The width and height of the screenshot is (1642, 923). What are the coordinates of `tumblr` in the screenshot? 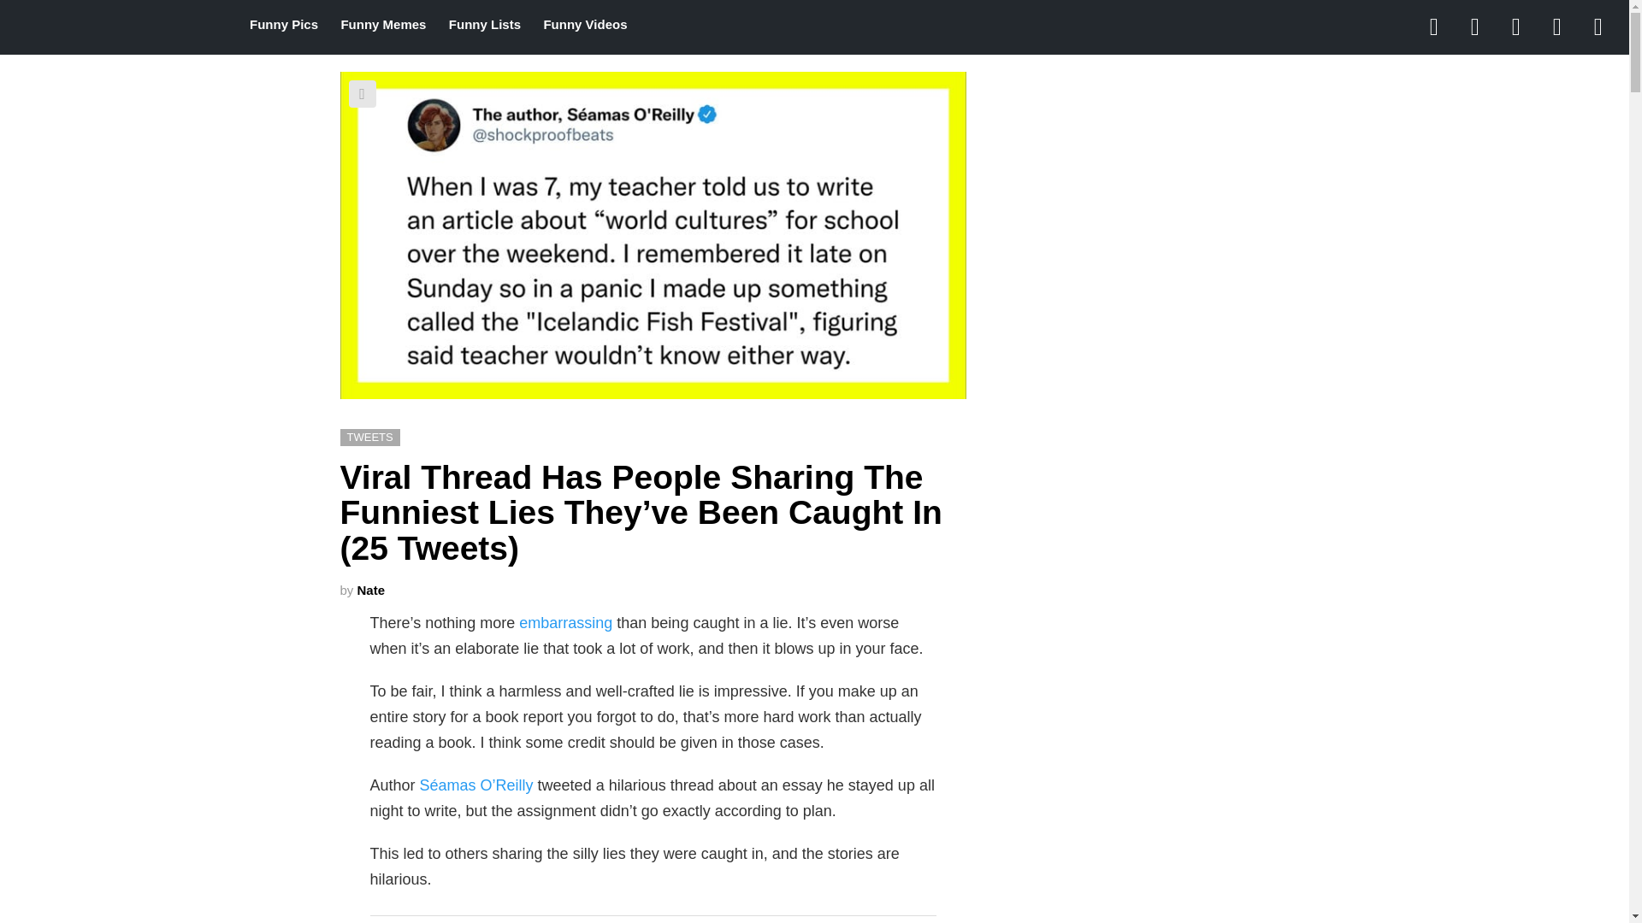 It's located at (1557, 27).